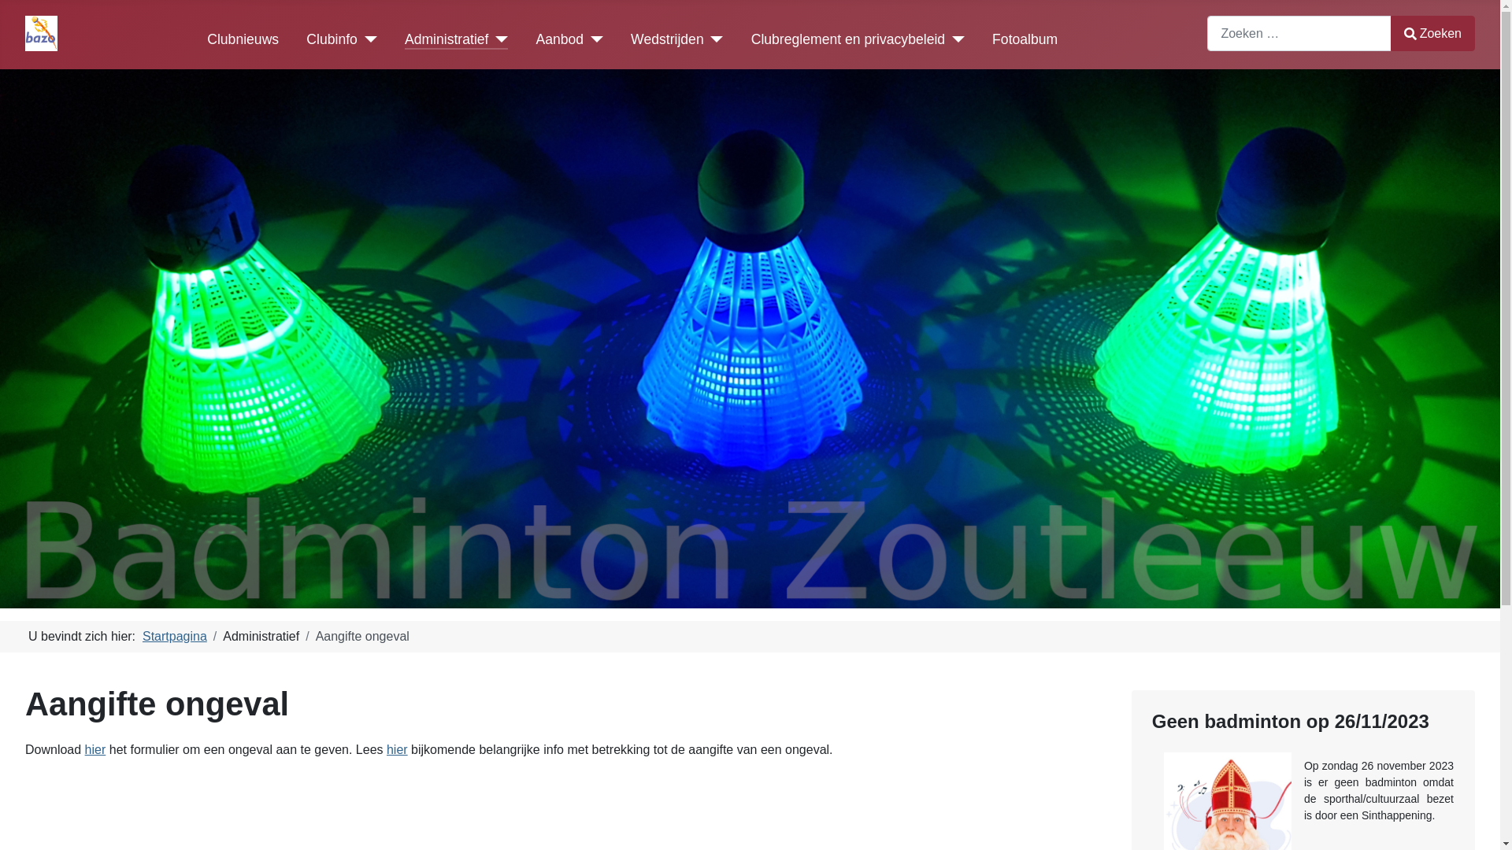 The height and width of the screenshot is (850, 1512). What do you see at coordinates (677, 39) in the screenshot?
I see `Wedstrijden` at bounding box center [677, 39].